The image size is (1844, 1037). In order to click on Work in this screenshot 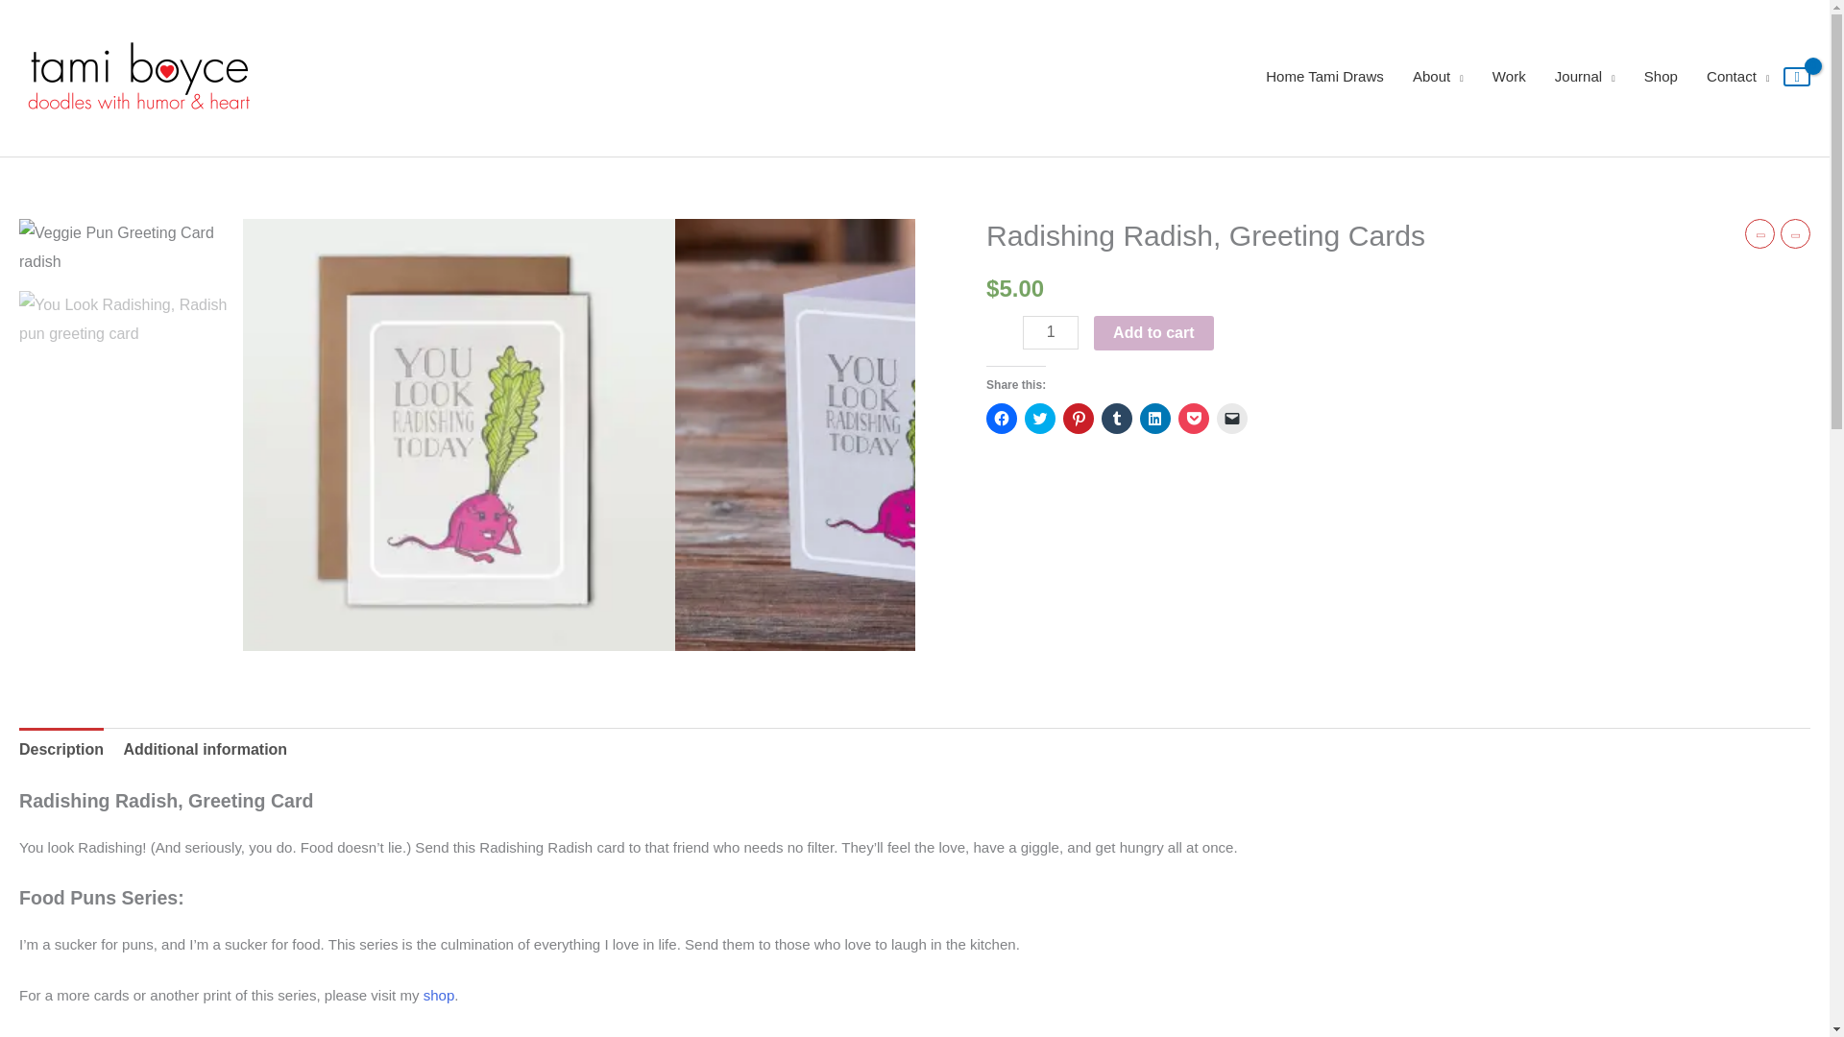, I will do `click(1509, 77)`.